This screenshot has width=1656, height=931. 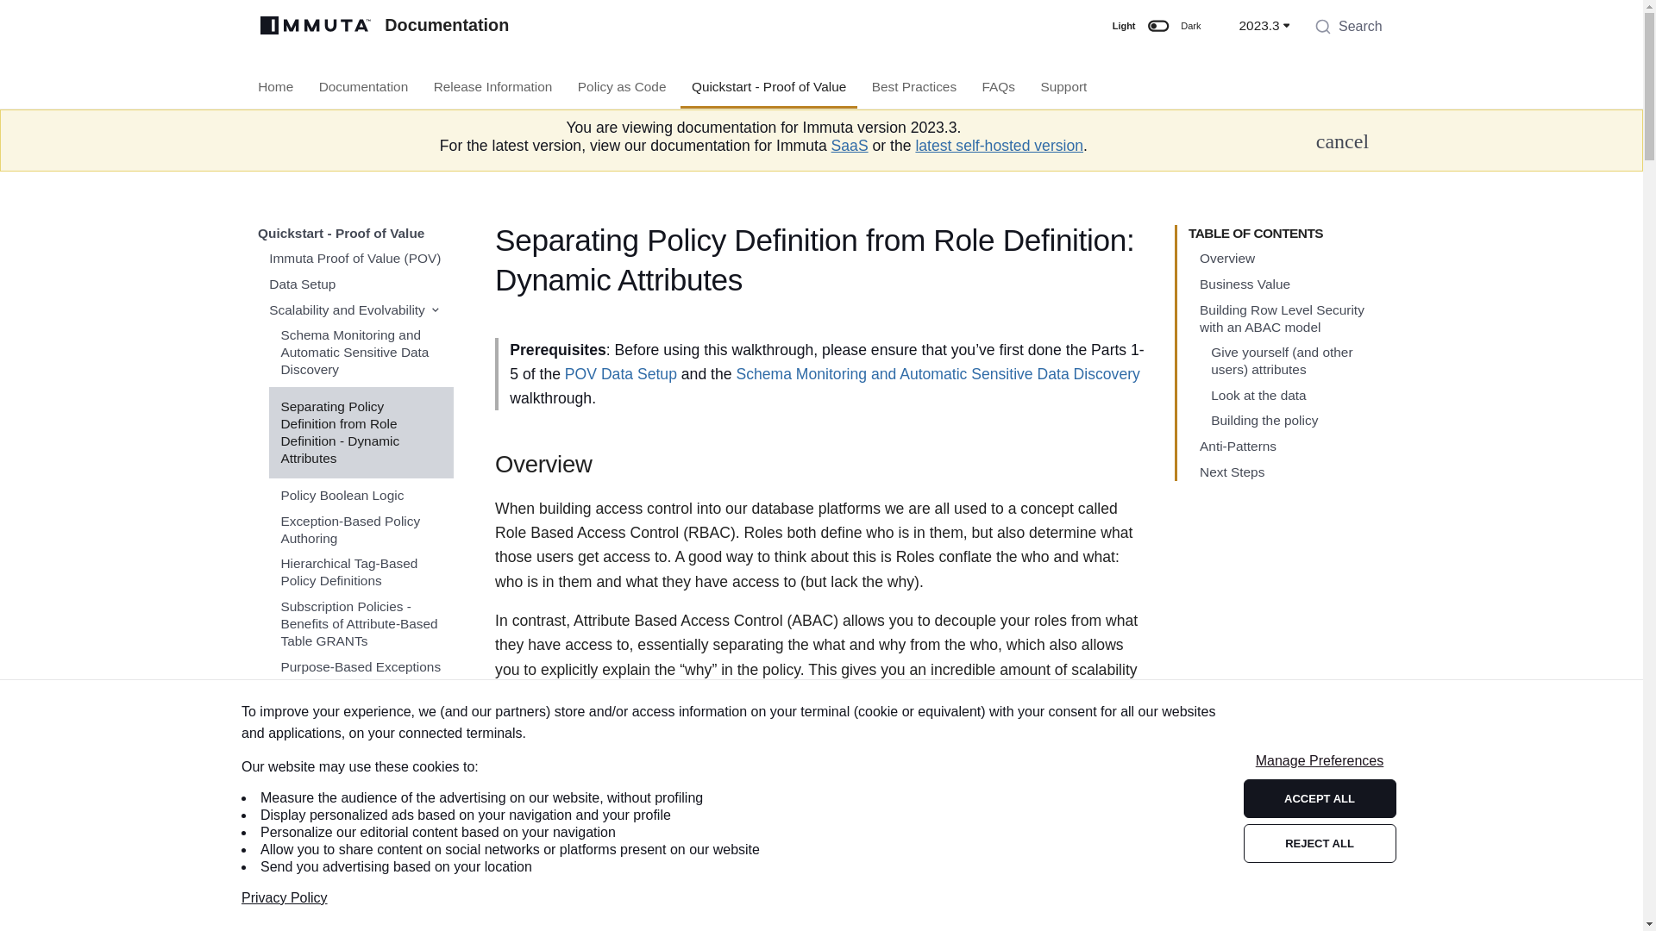 What do you see at coordinates (623, 86) in the screenshot?
I see `Policy as Code` at bounding box center [623, 86].